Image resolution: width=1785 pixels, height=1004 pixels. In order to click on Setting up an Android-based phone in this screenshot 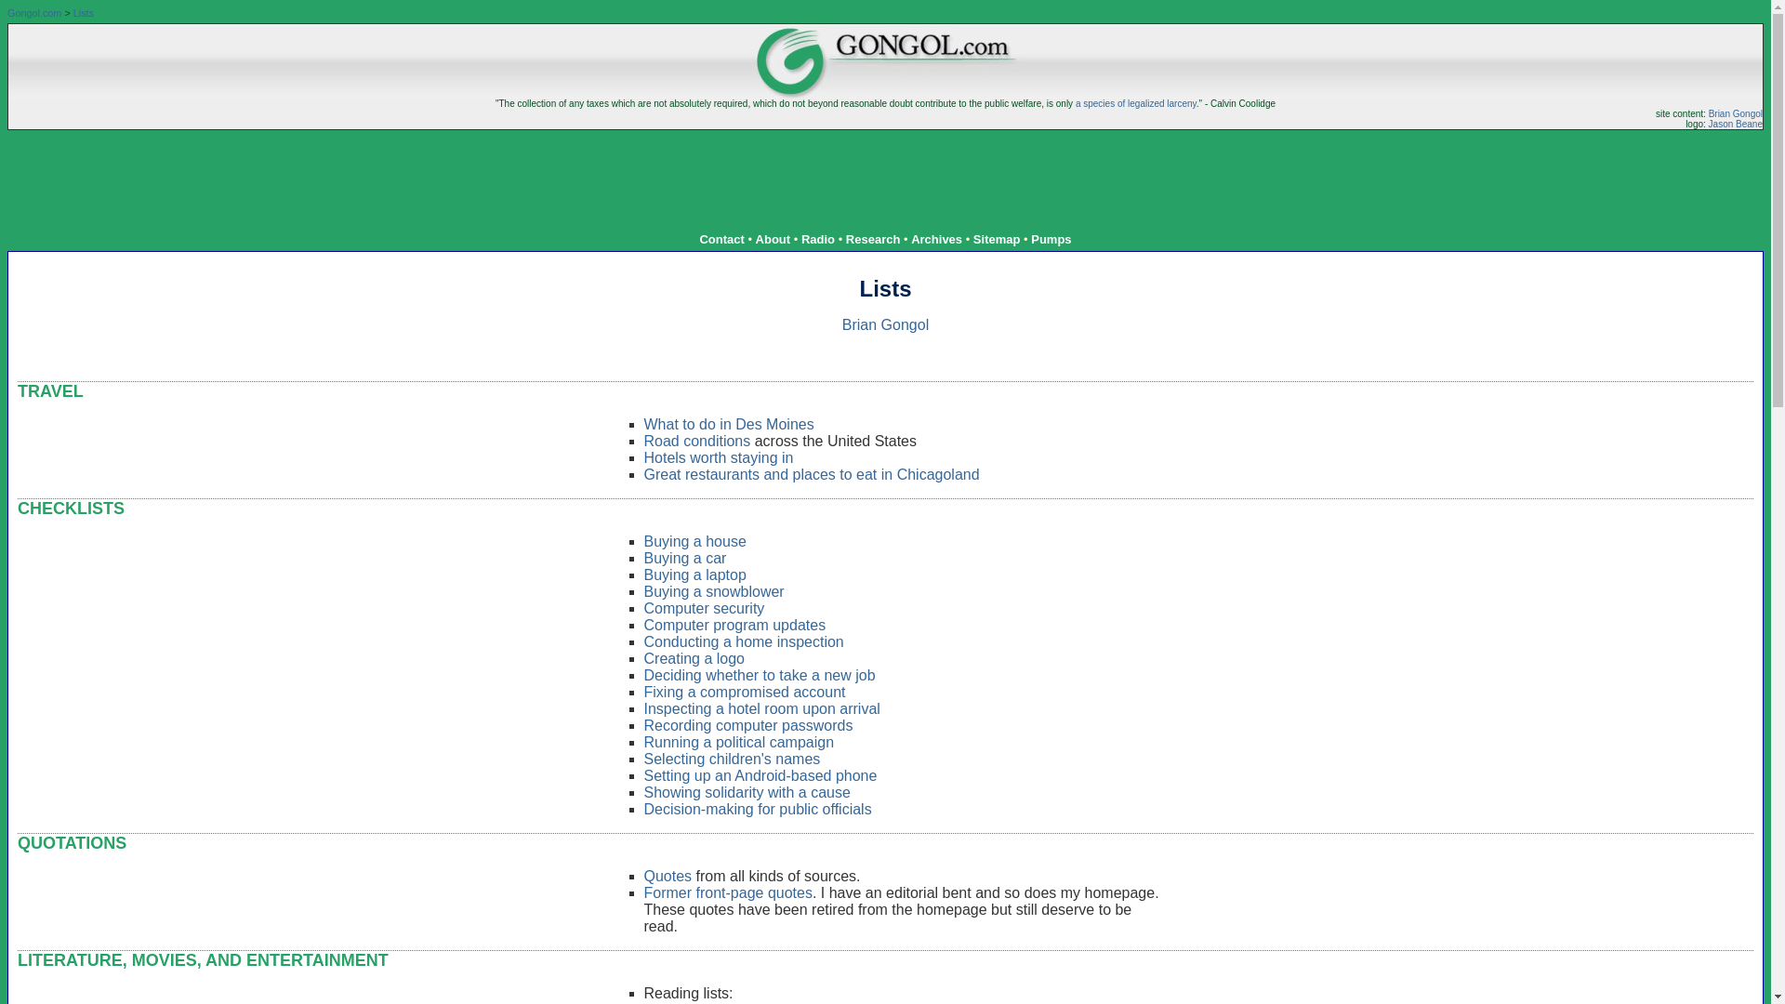, I will do `click(759, 775)`.